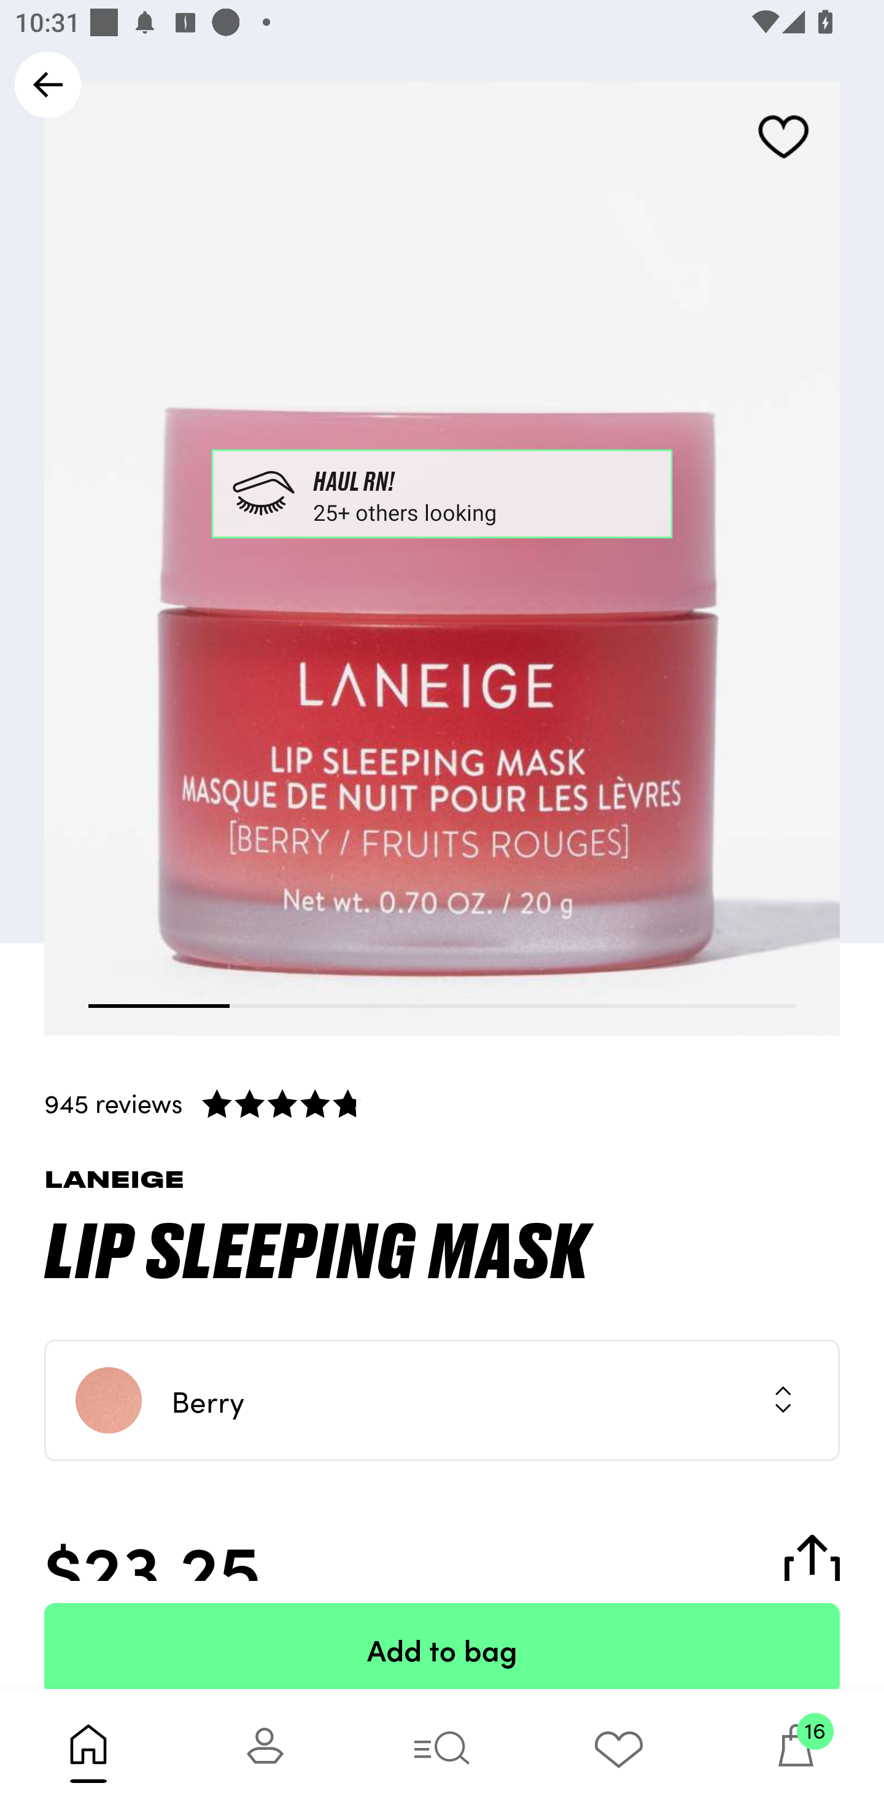  Describe the element at coordinates (442, 1646) in the screenshot. I see `Add to bag` at that location.